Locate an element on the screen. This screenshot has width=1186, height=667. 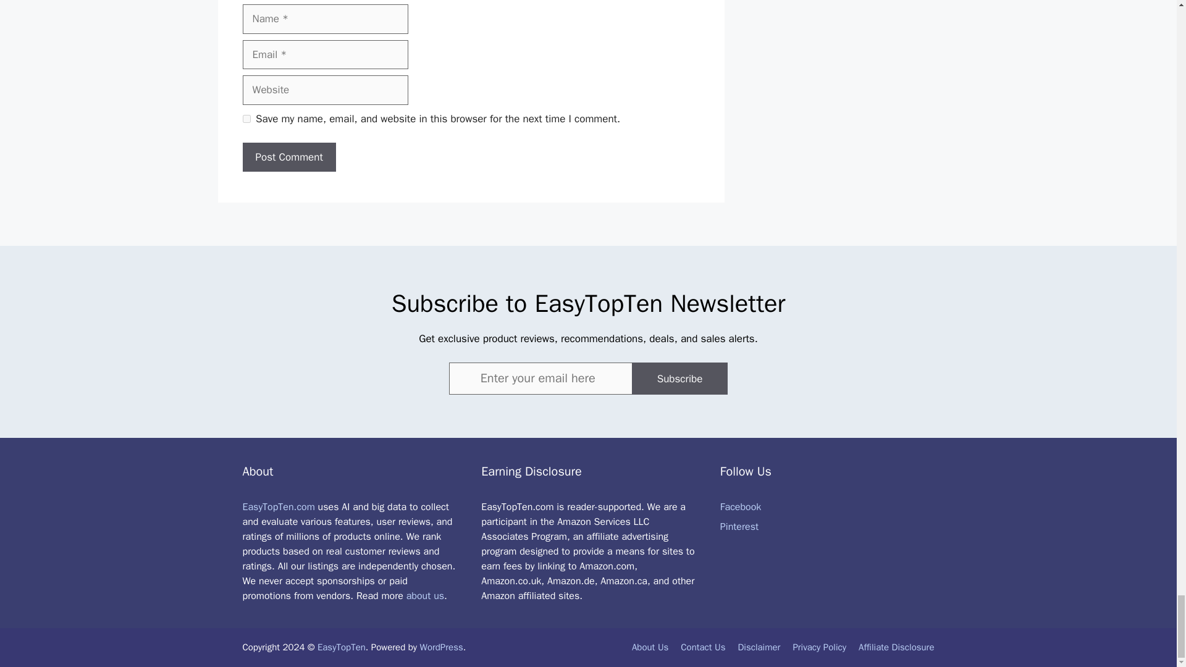
EasyTopTen.com is located at coordinates (278, 506).